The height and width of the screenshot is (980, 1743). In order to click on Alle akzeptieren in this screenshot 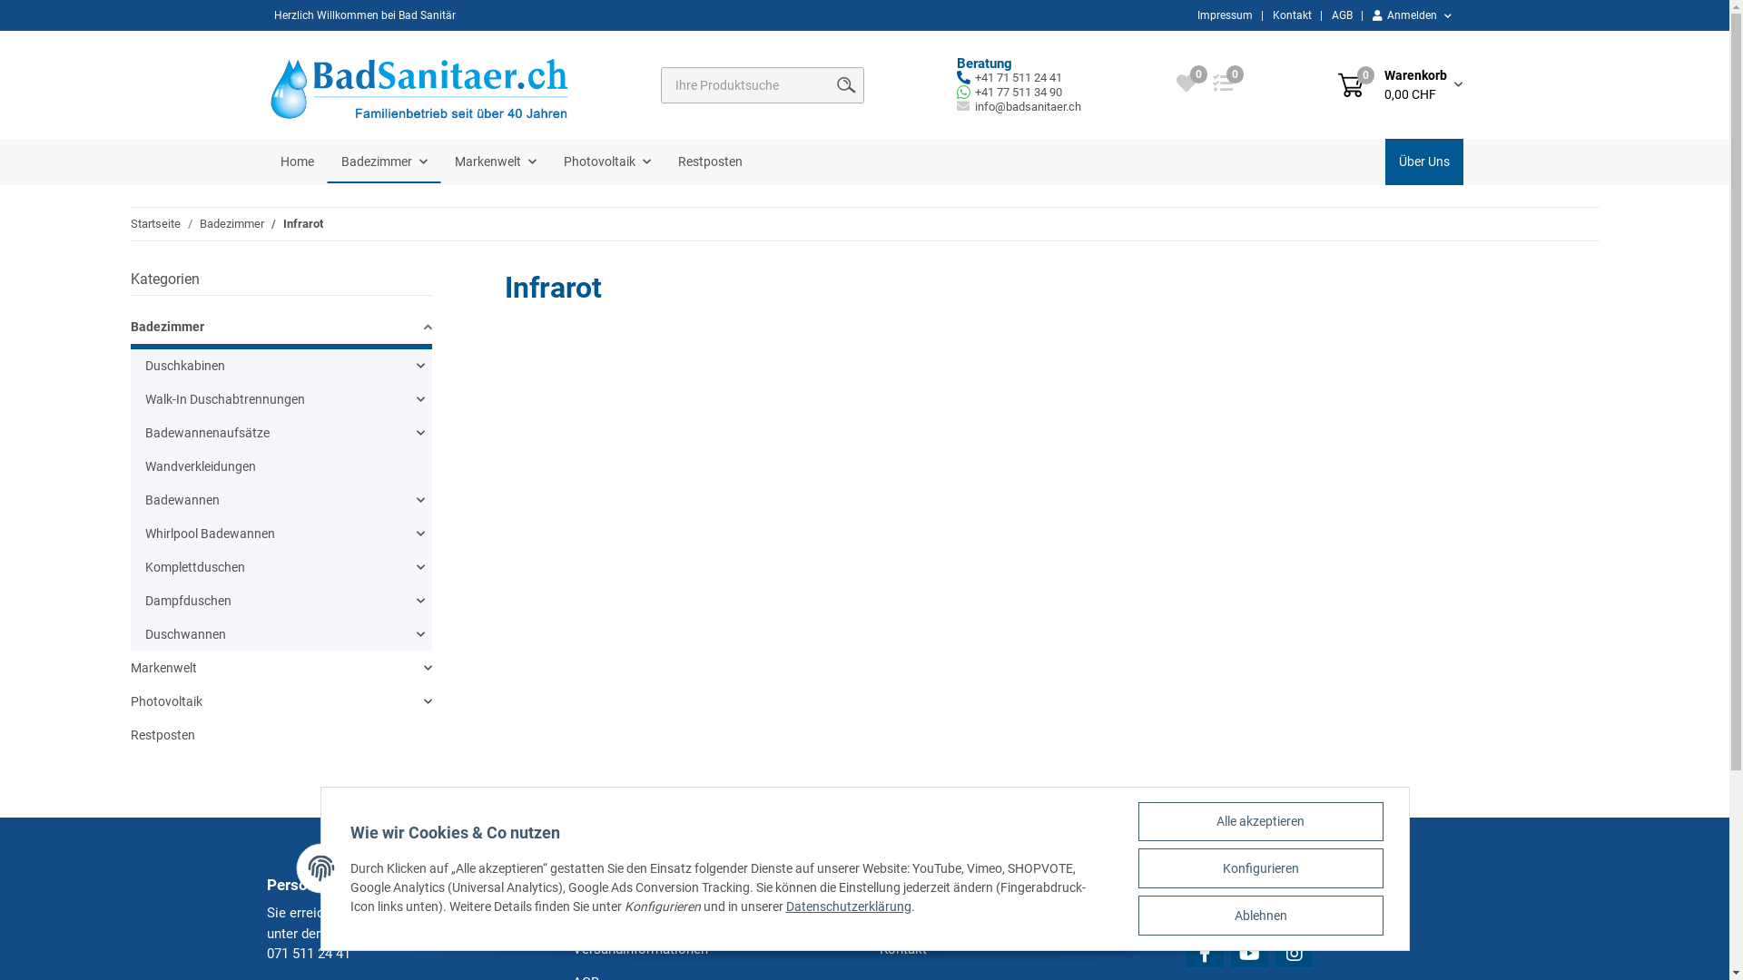, I will do `click(1261, 822)`.